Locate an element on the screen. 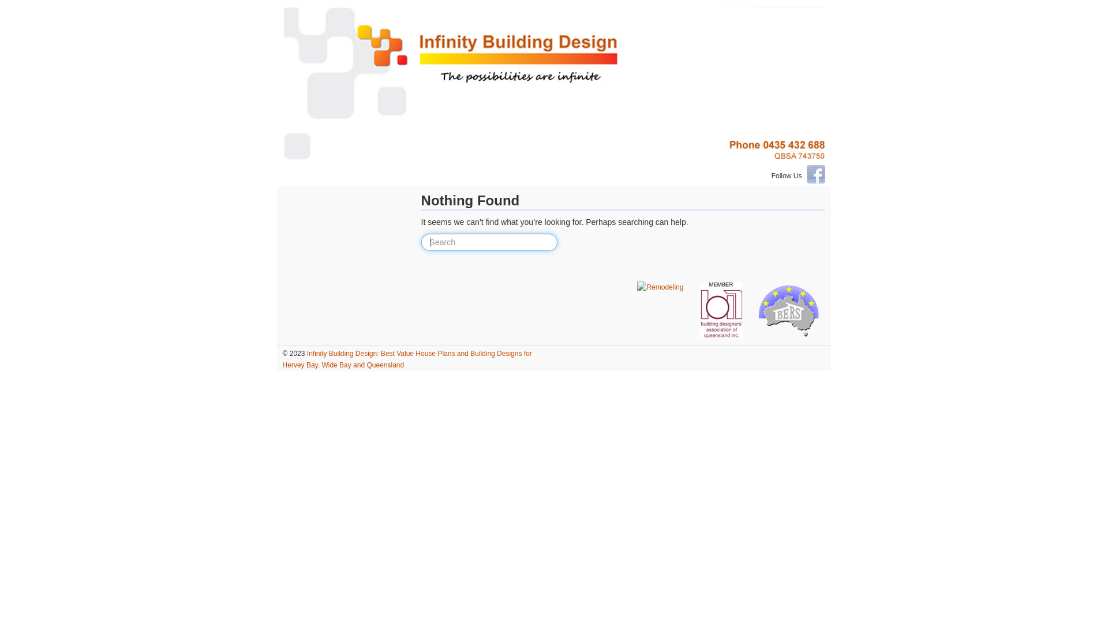 The height and width of the screenshot is (623, 1108). Search is located at coordinates (17, 7).